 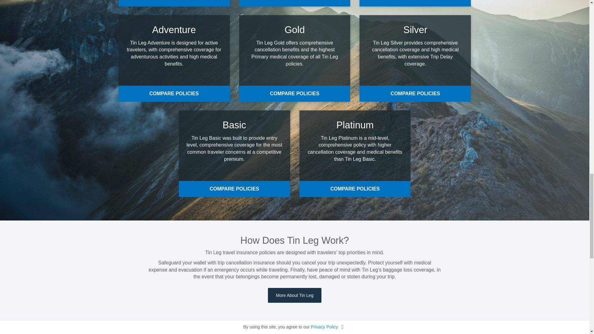 What do you see at coordinates (295, 295) in the screenshot?
I see `More About Tin Leg` at bounding box center [295, 295].